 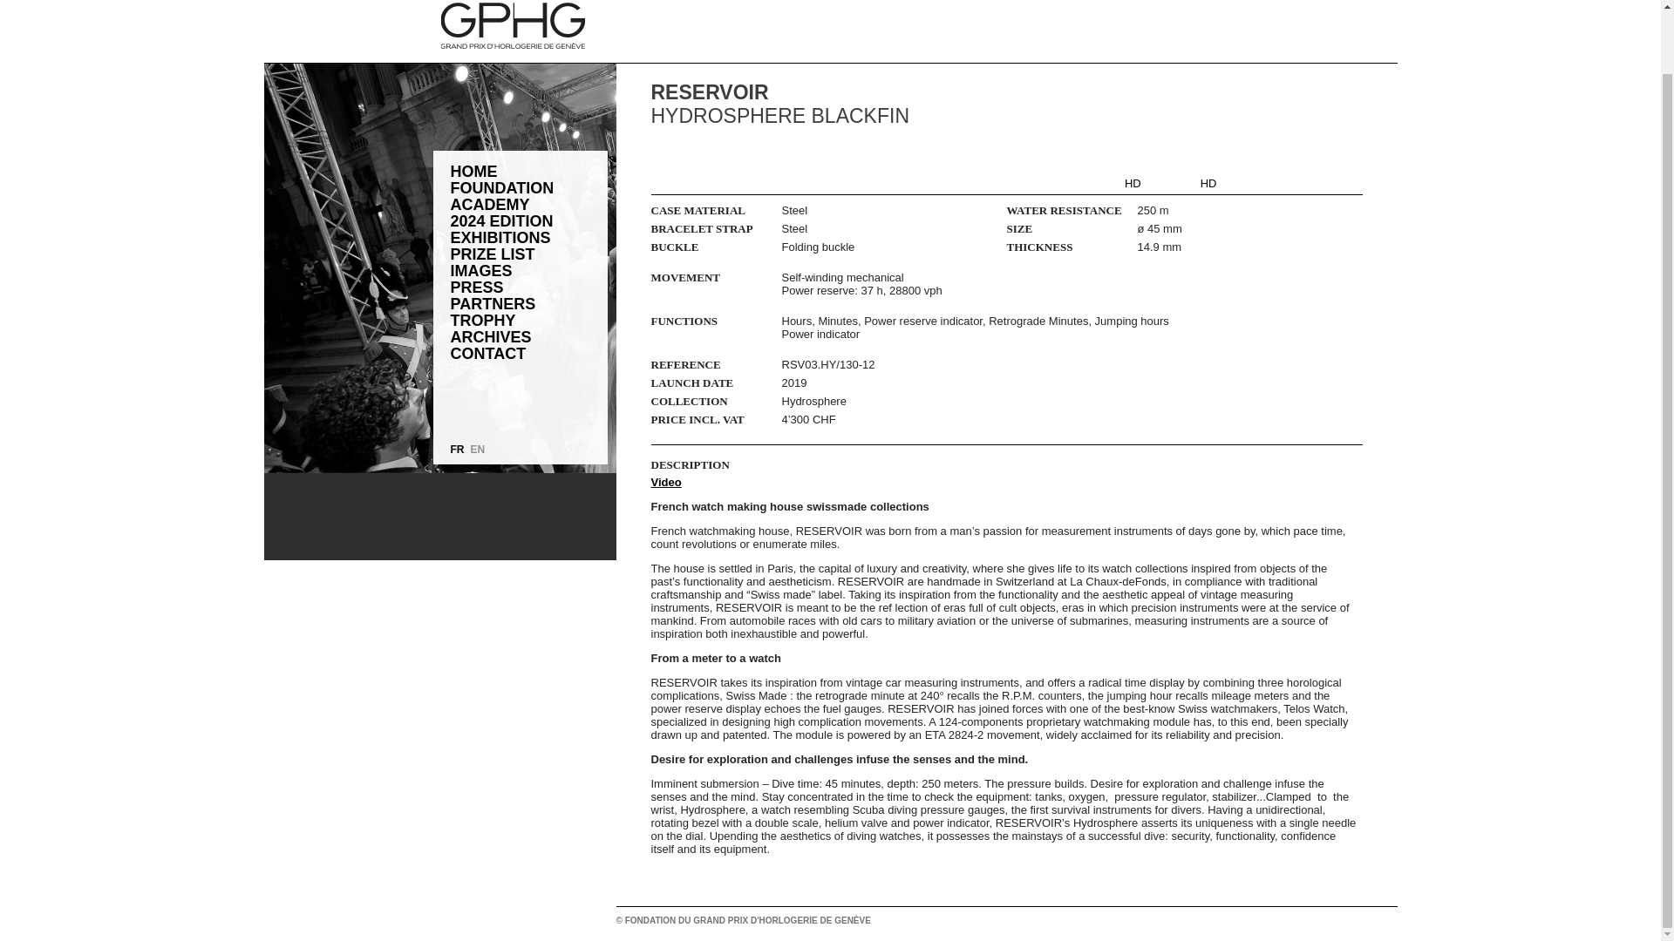 I want to click on HD, so click(x=1208, y=183).